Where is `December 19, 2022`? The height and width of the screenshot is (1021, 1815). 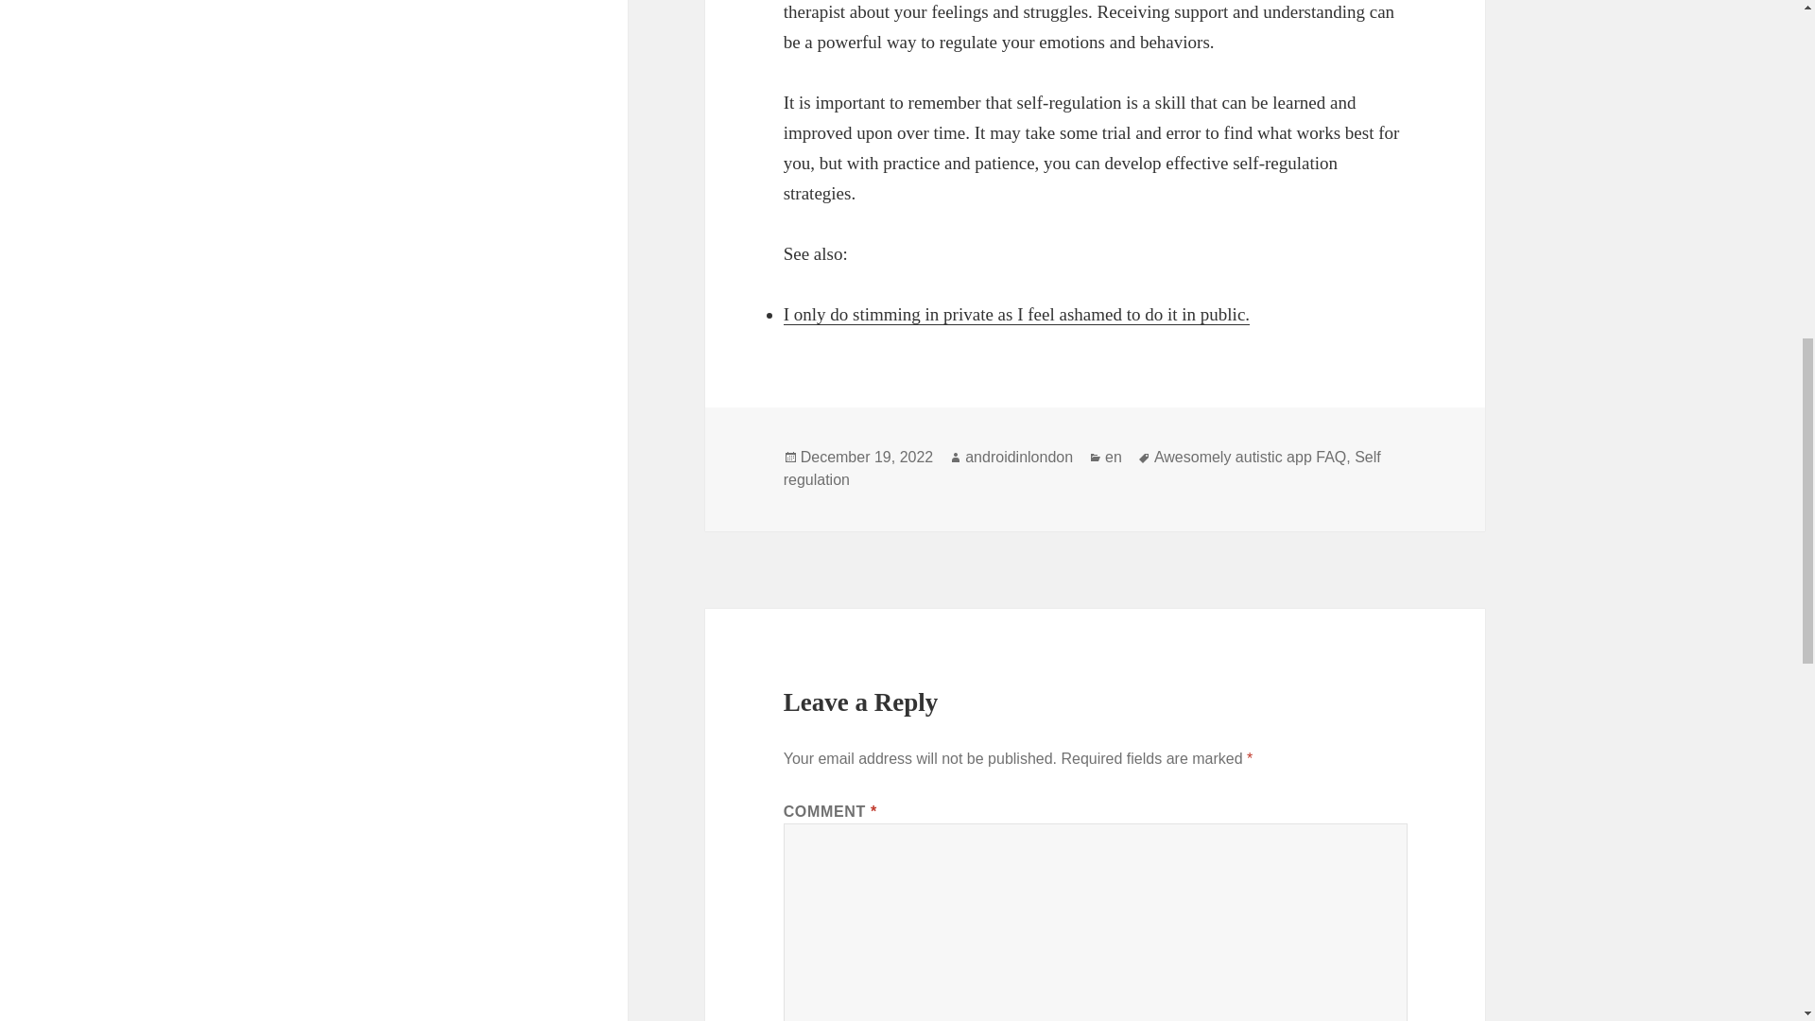 December 19, 2022 is located at coordinates (867, 458).